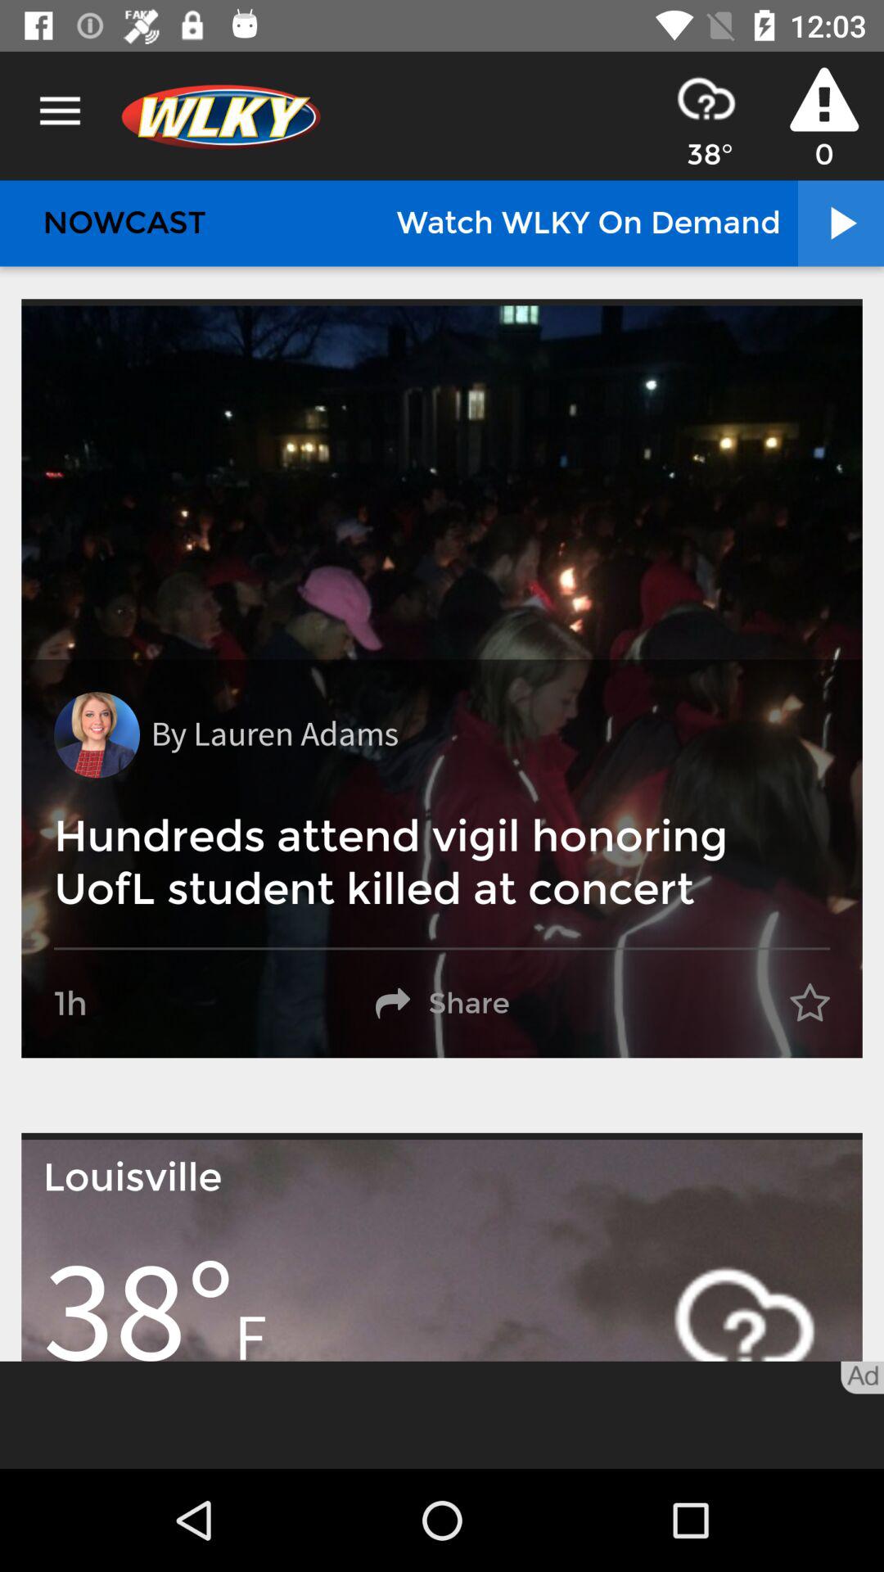 The height and width of the screenshot is (1572, 884). What do you see at coordinates (442, 1415) in the screenshot?
I see `click to open advertisement` at bounding box center [442, 1415].